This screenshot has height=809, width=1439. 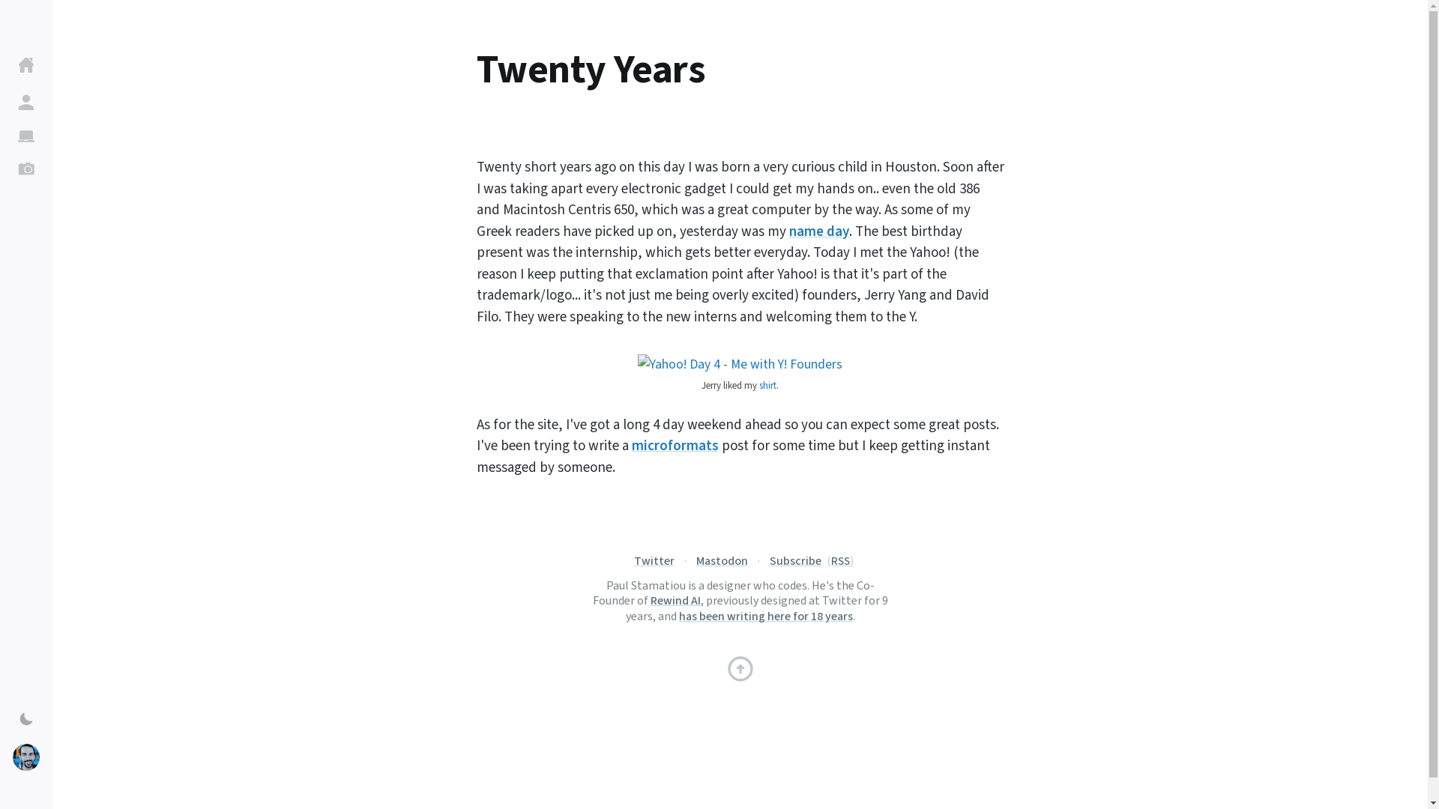 What do you see at coordinates (841, 560) in the screenshot?
I see `RSS` at bounding box center [841, 560].